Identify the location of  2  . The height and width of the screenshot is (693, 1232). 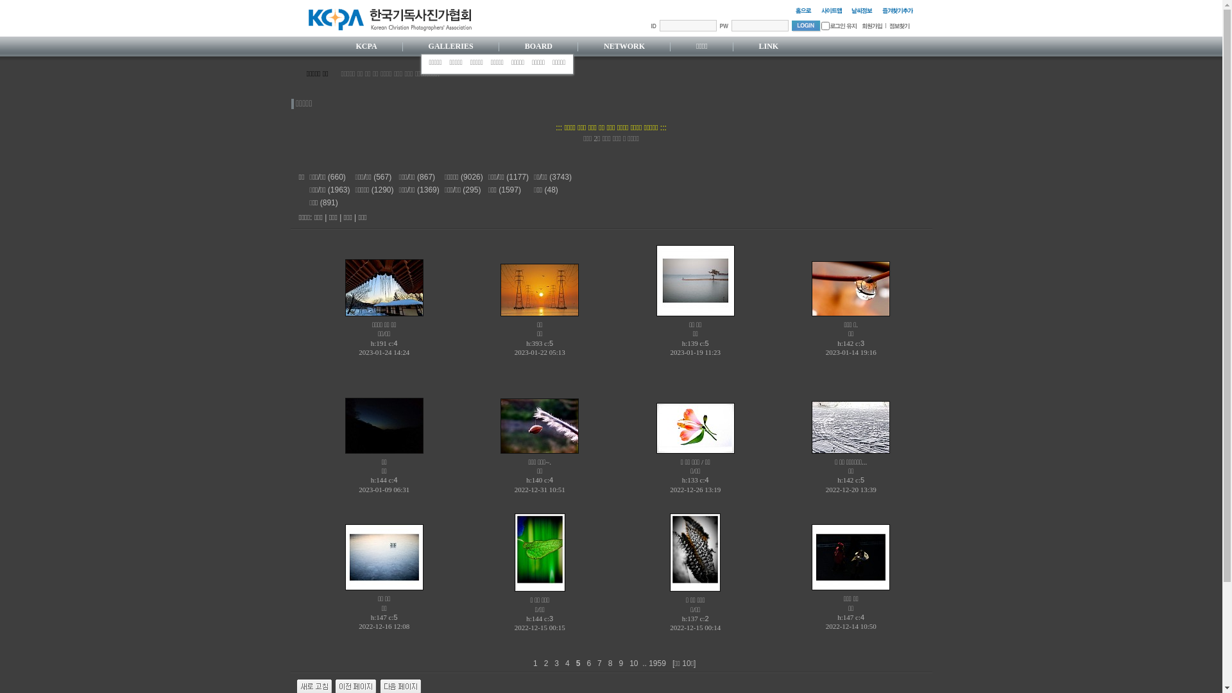
(547, 663).